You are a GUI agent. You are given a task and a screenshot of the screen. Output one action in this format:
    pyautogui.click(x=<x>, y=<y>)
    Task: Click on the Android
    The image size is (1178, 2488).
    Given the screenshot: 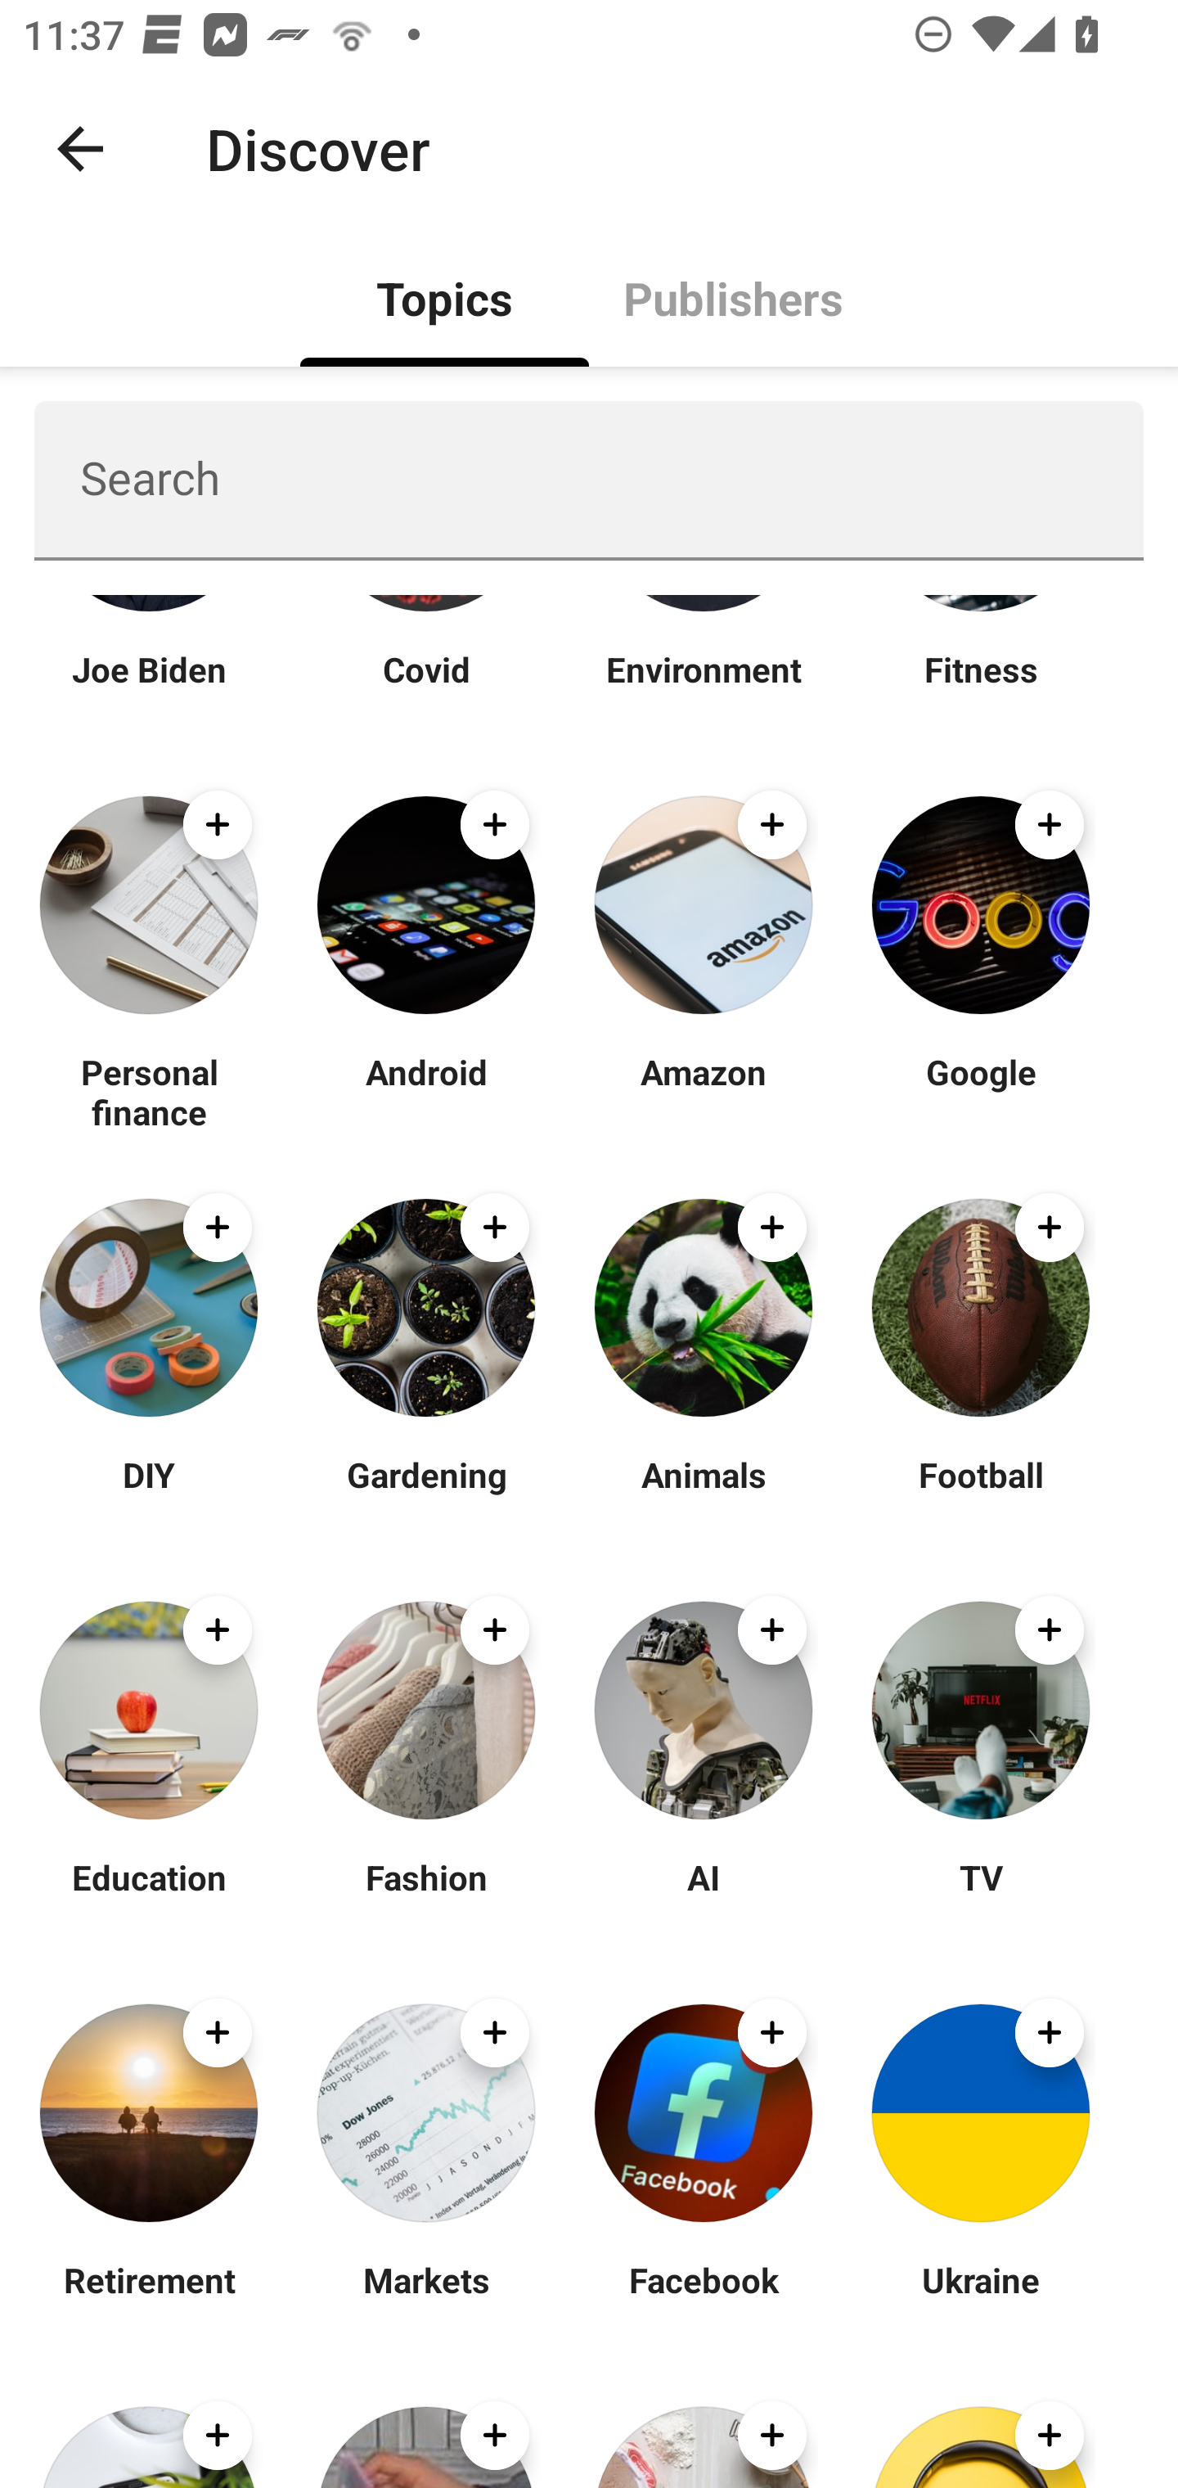 What is the action you would take?
    pyautogui.click(x=425, y=1090)
    